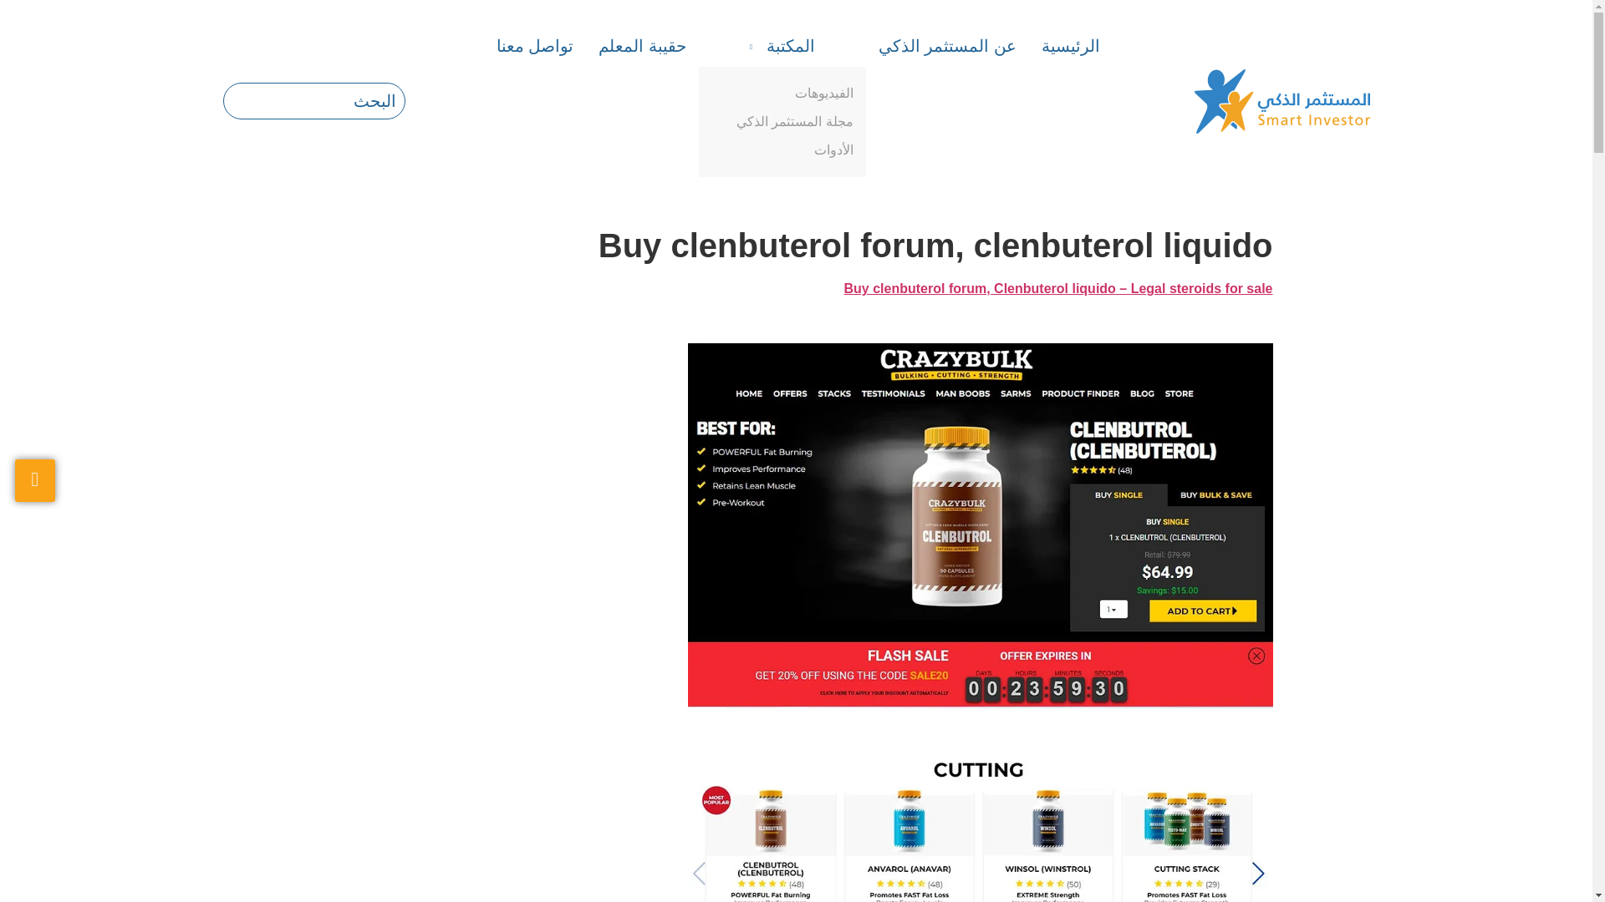  Describe the element at coordinates (314, 100) in the screenshot. I see `Search` at that location.